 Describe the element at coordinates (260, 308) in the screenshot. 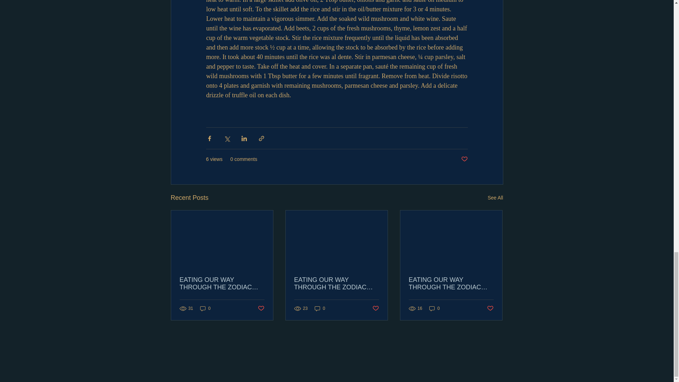

I see `Post not marked as liked` at that location.